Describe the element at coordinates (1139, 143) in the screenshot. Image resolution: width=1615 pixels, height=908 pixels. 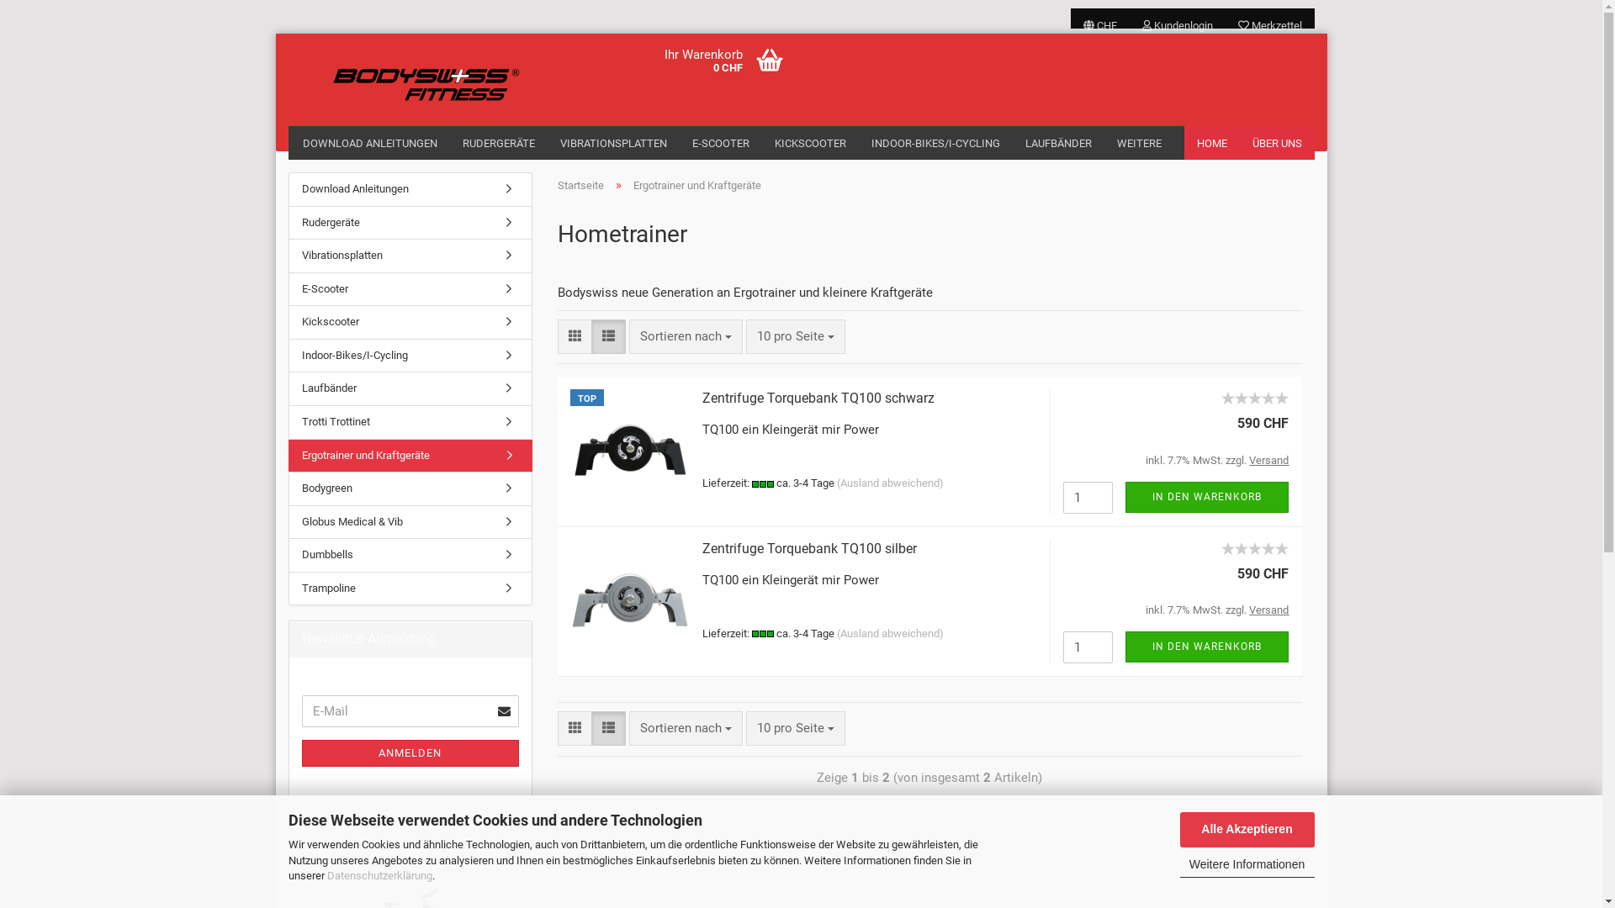
I see `WEITERE` at that location.